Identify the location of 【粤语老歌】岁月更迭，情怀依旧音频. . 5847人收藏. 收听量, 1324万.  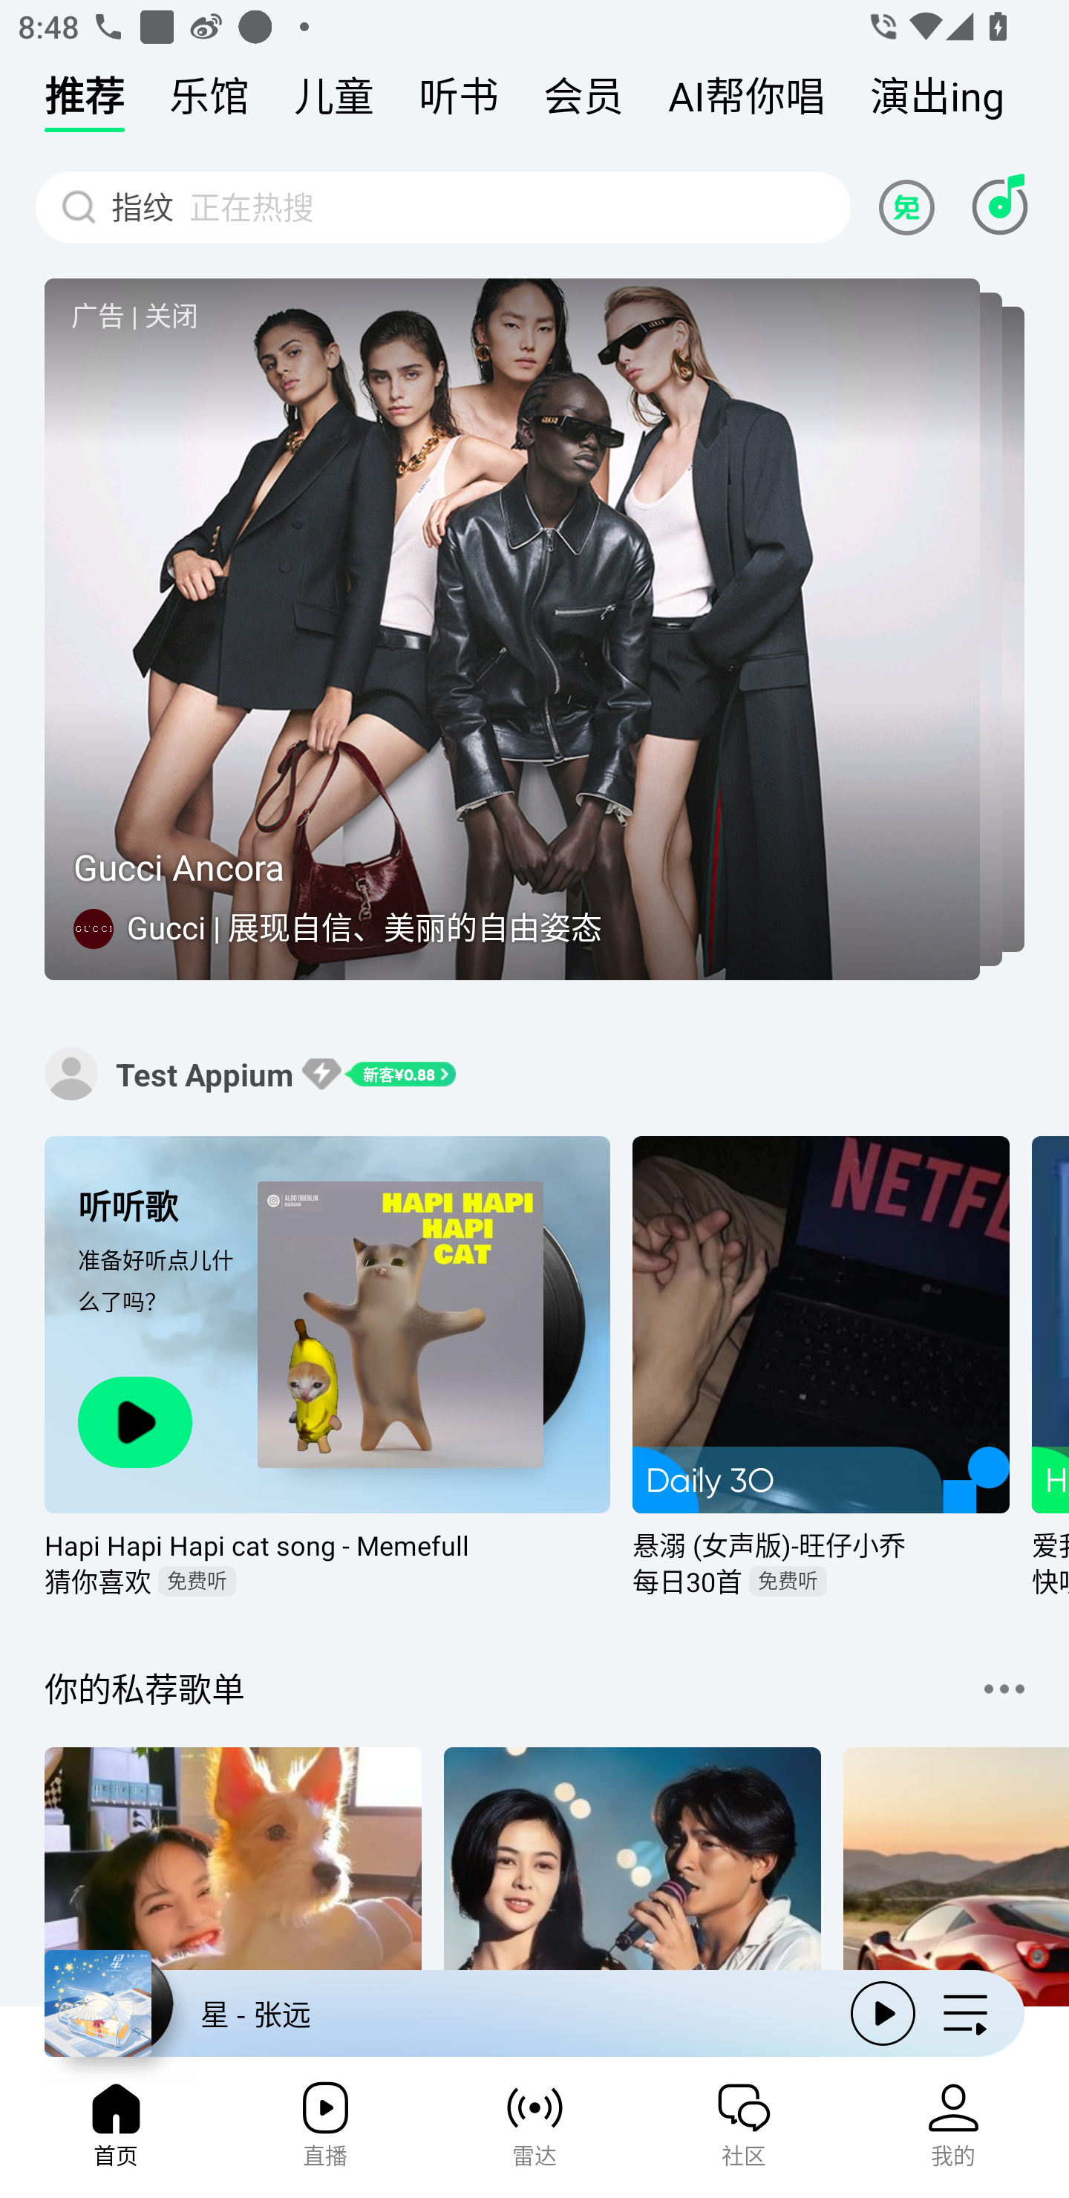
(632, 1878).